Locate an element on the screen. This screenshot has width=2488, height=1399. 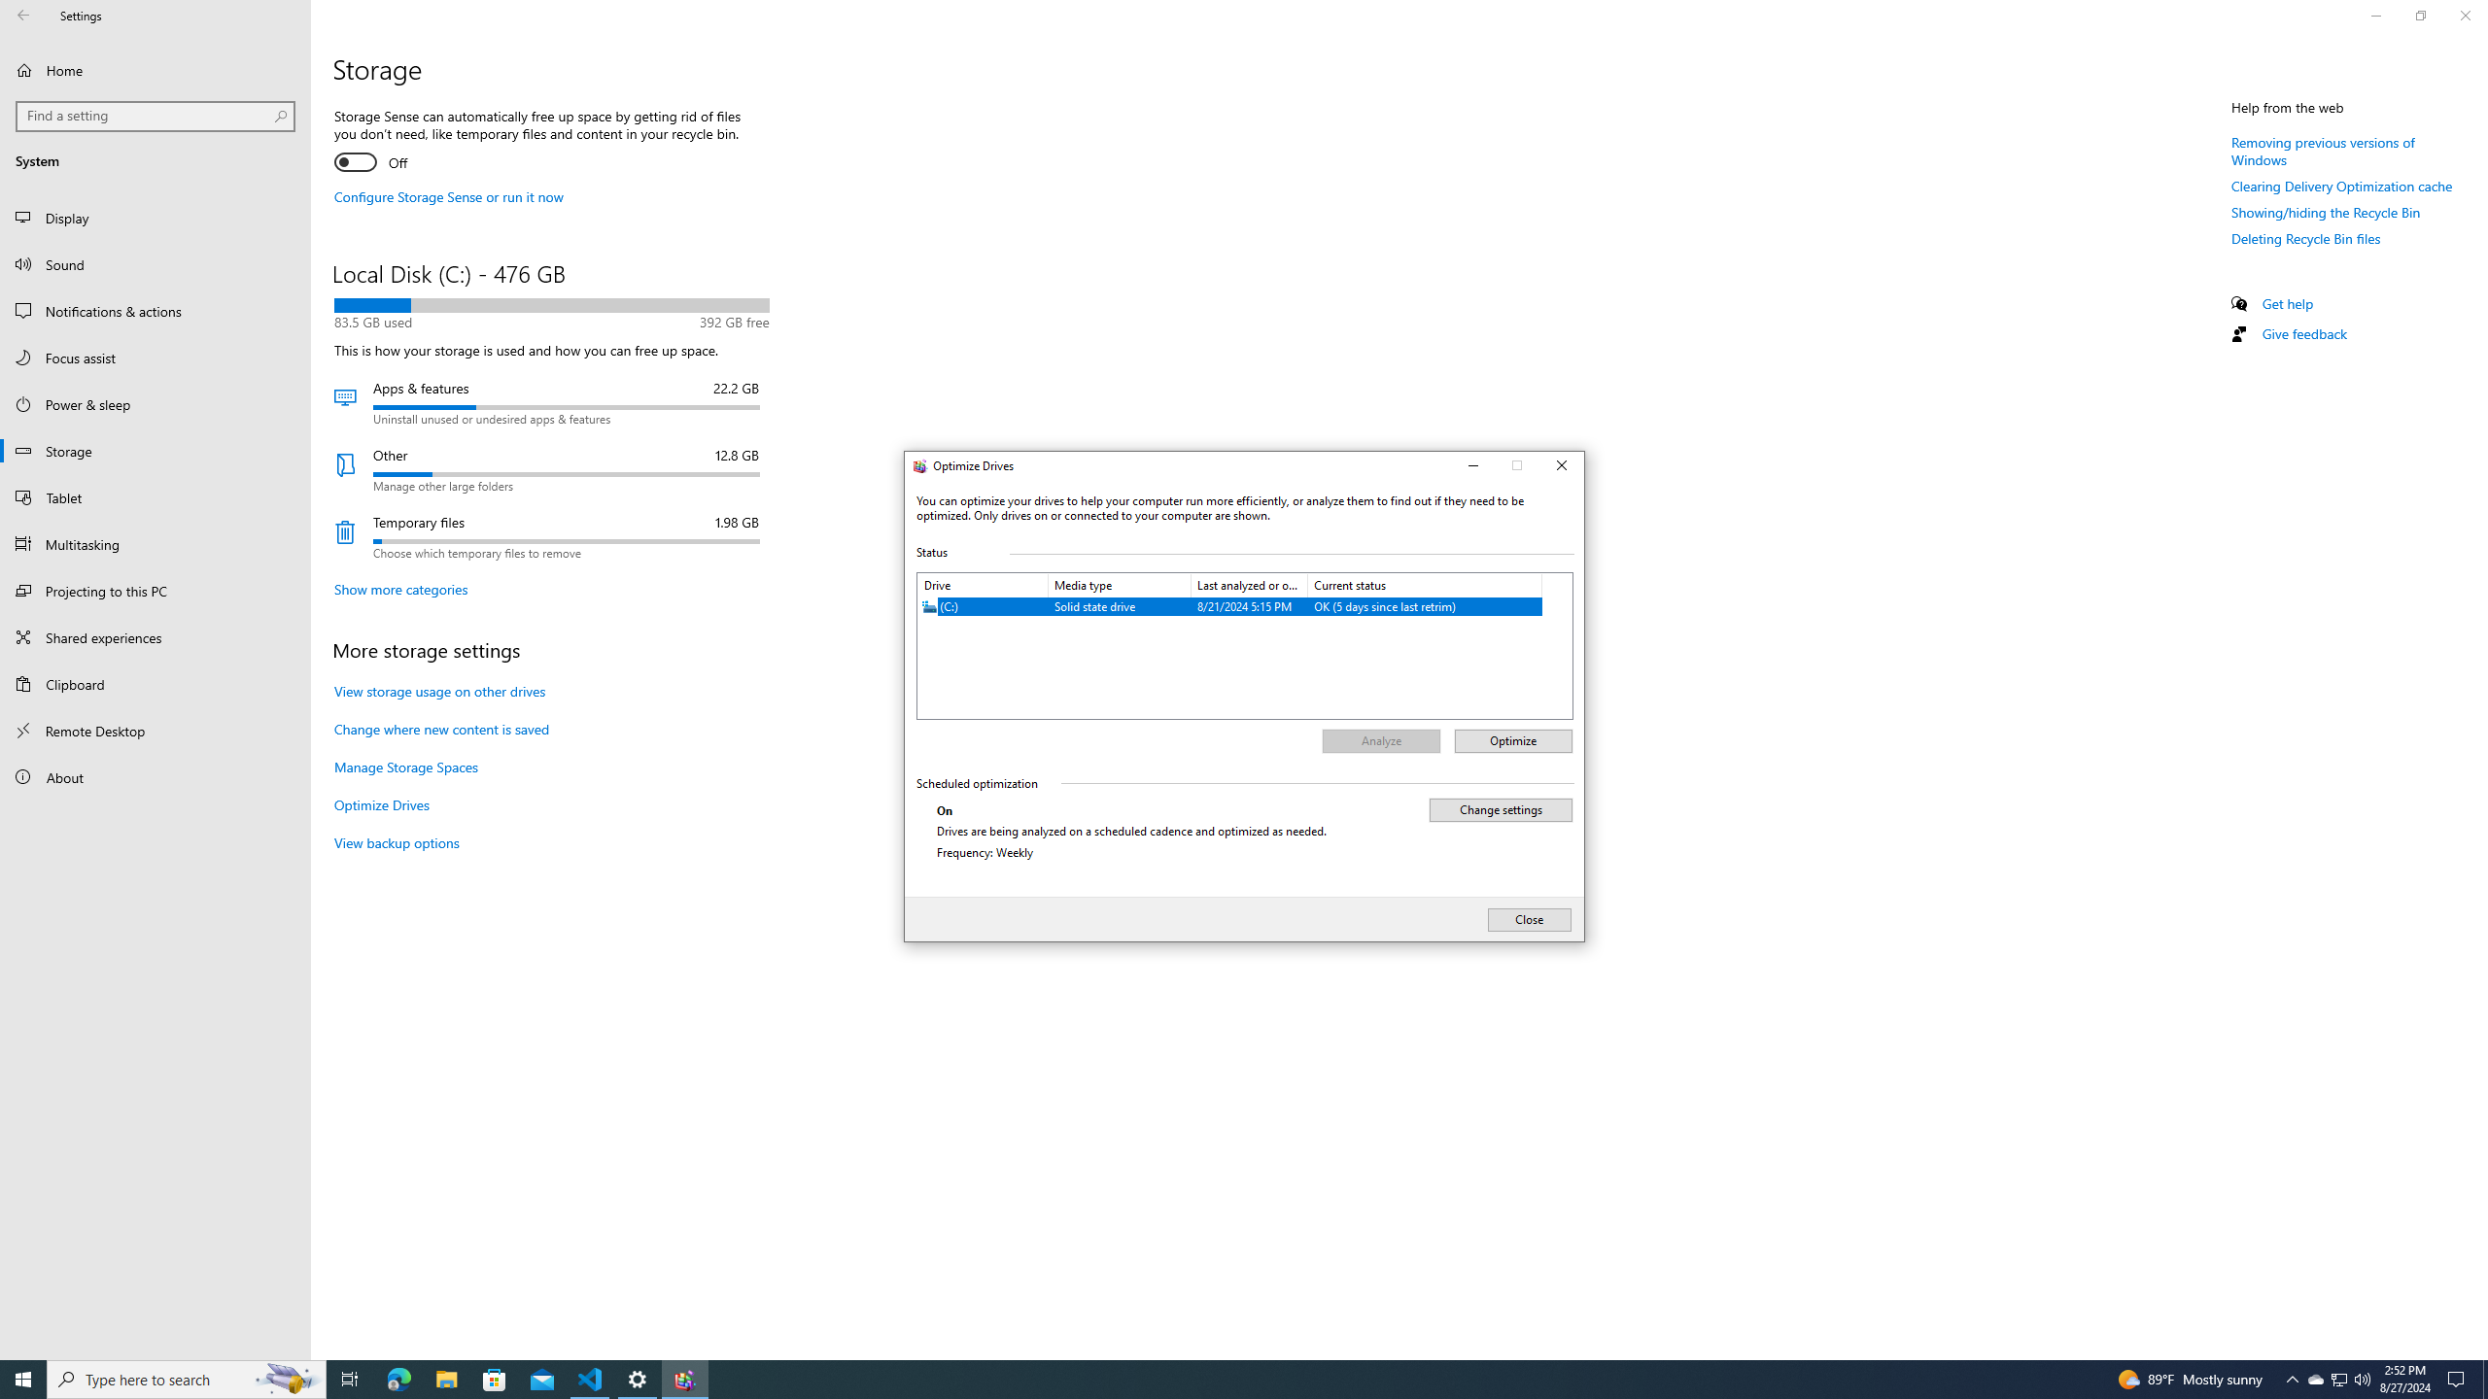
File Explorer is located at coordinates (446, 1380).